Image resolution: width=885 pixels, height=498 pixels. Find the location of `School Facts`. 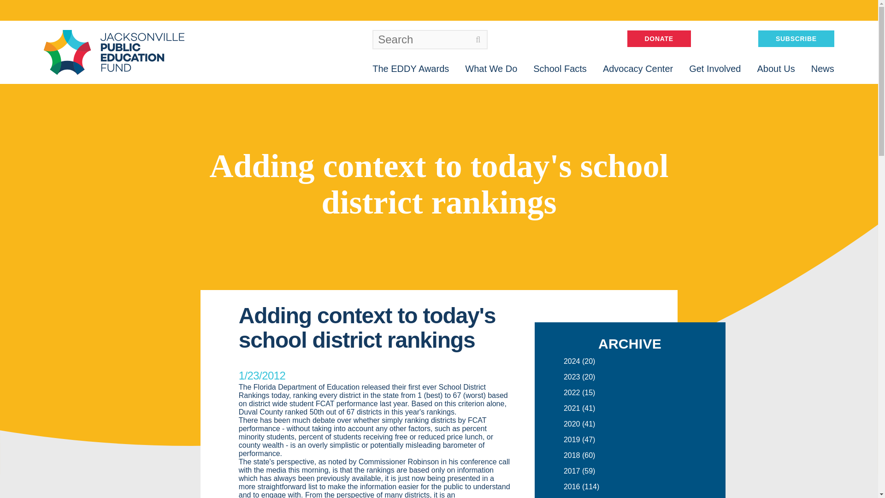

School Facts is located at coordinates (560, 68).